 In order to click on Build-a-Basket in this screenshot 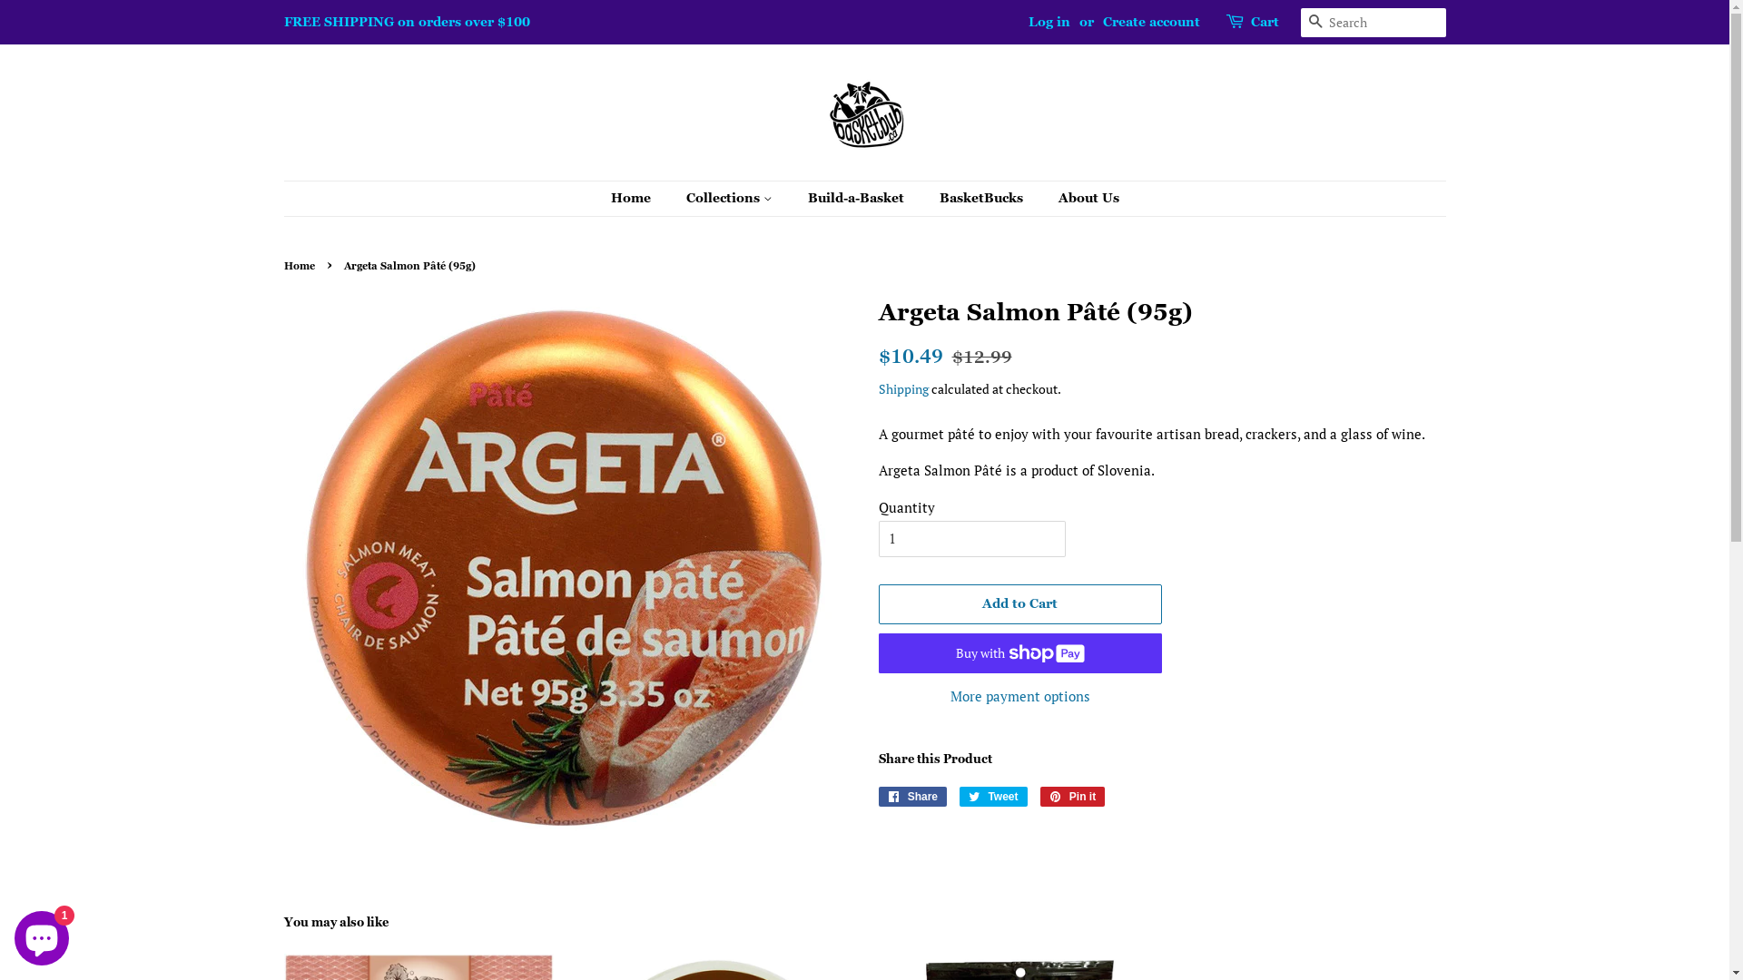, I will do `click(857, 199)`.